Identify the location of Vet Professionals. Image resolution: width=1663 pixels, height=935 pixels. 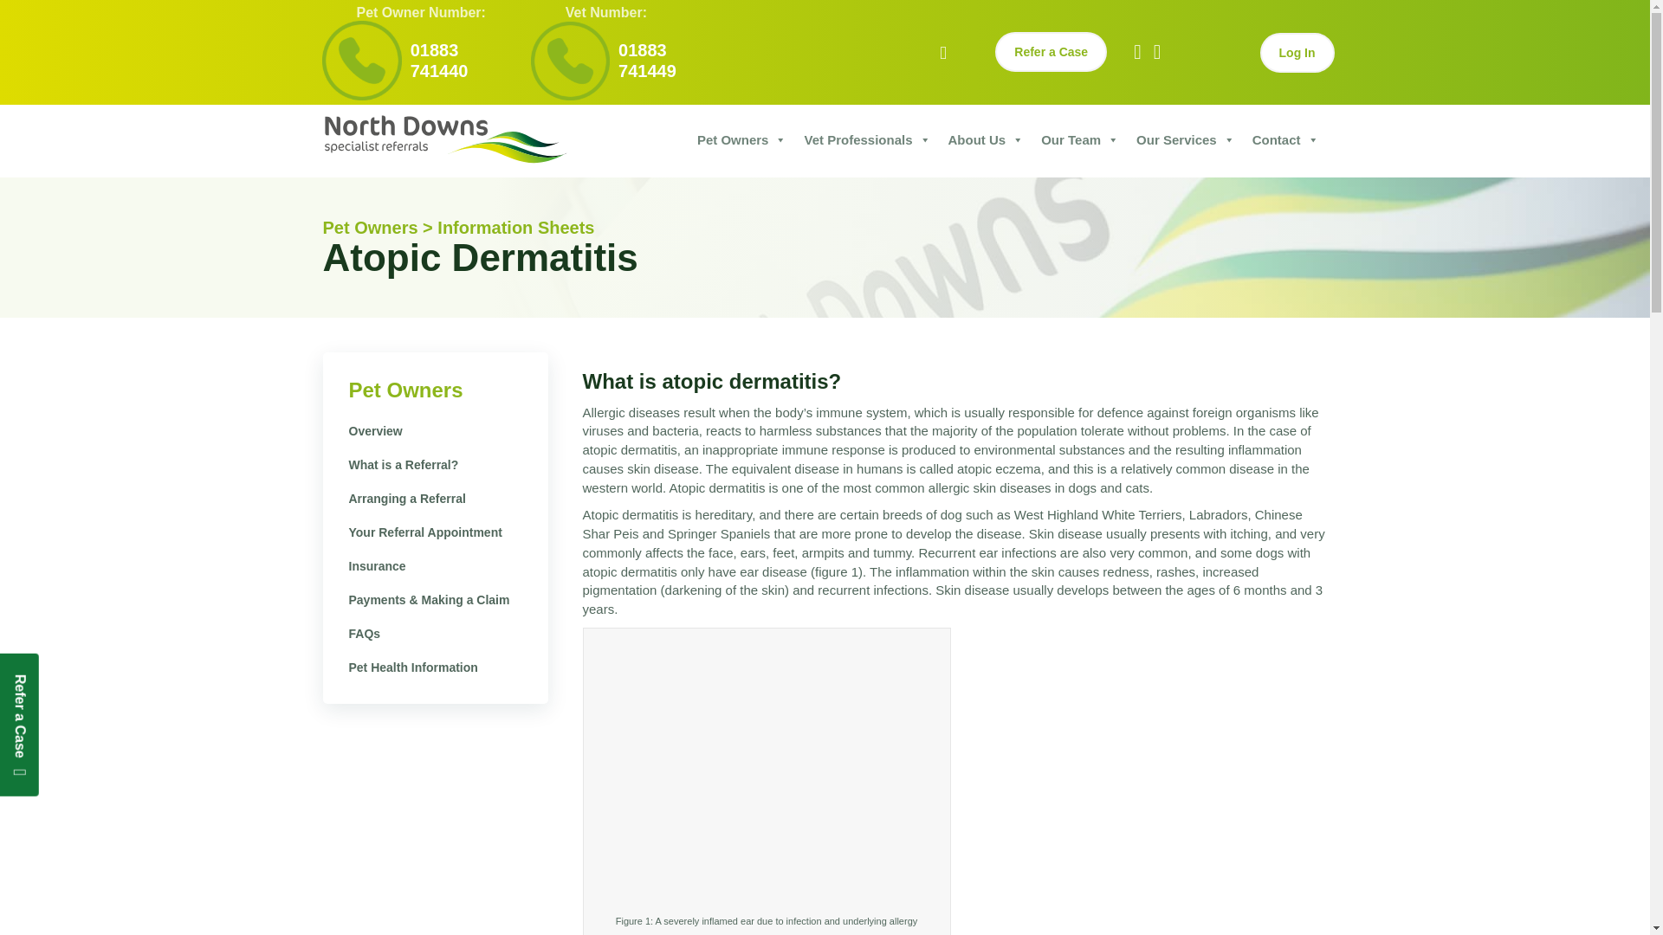
(866, 145).